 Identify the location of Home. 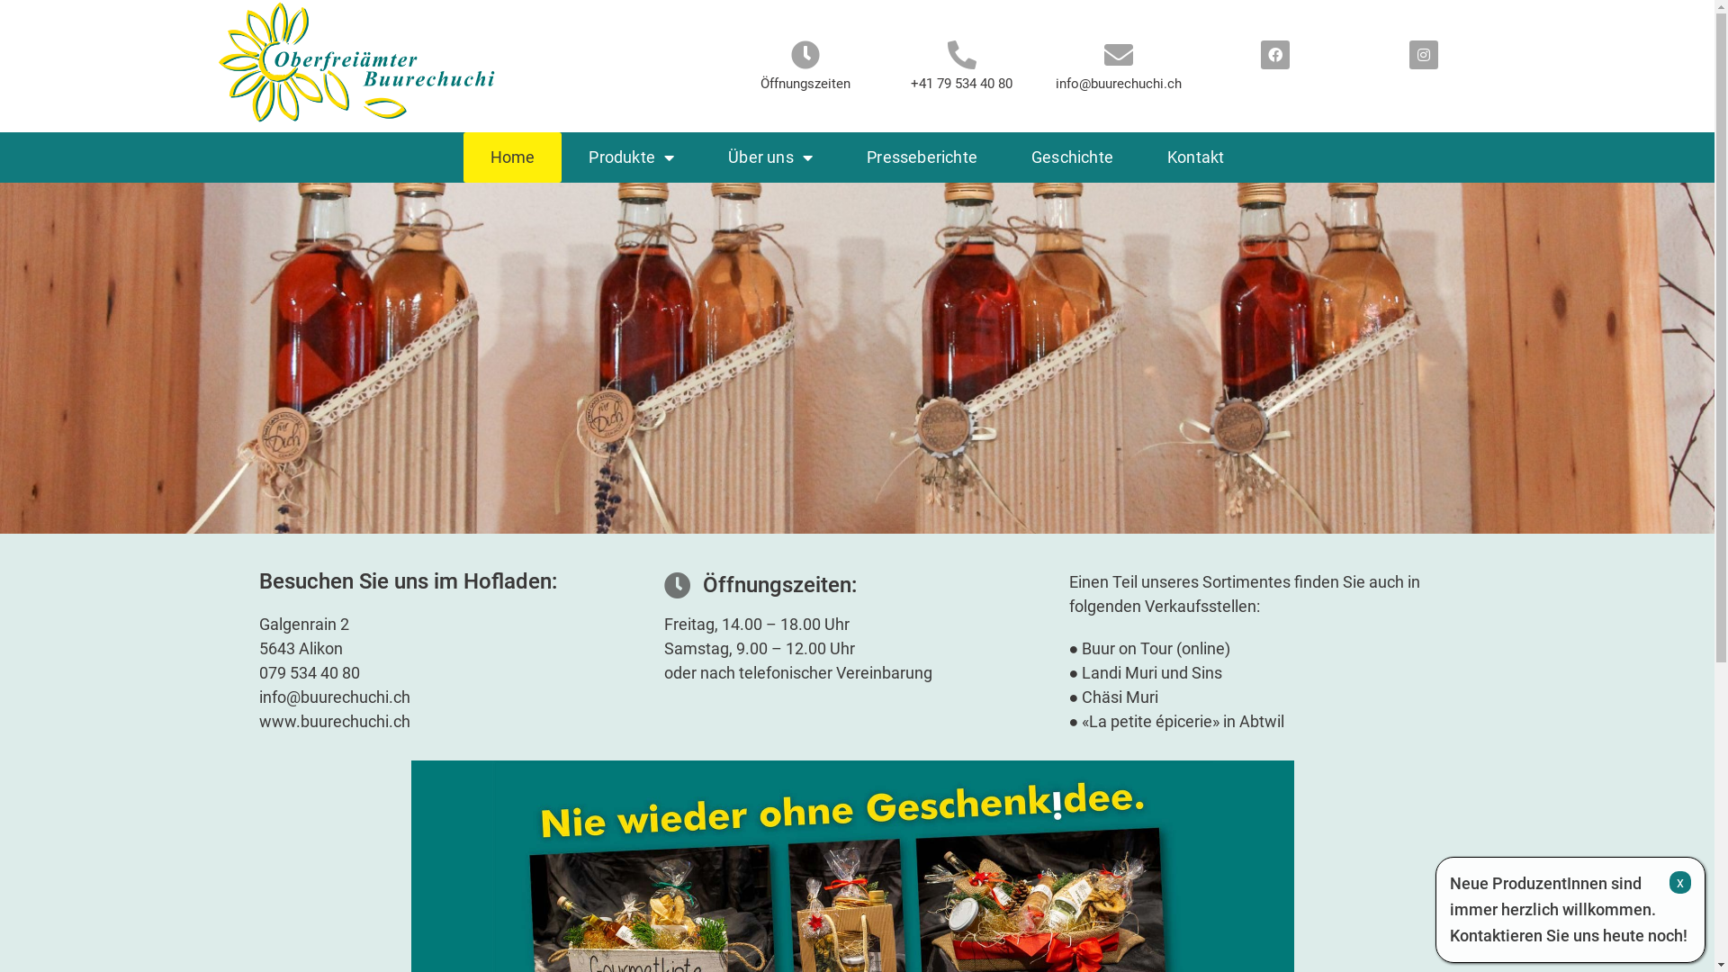
(513, 157).